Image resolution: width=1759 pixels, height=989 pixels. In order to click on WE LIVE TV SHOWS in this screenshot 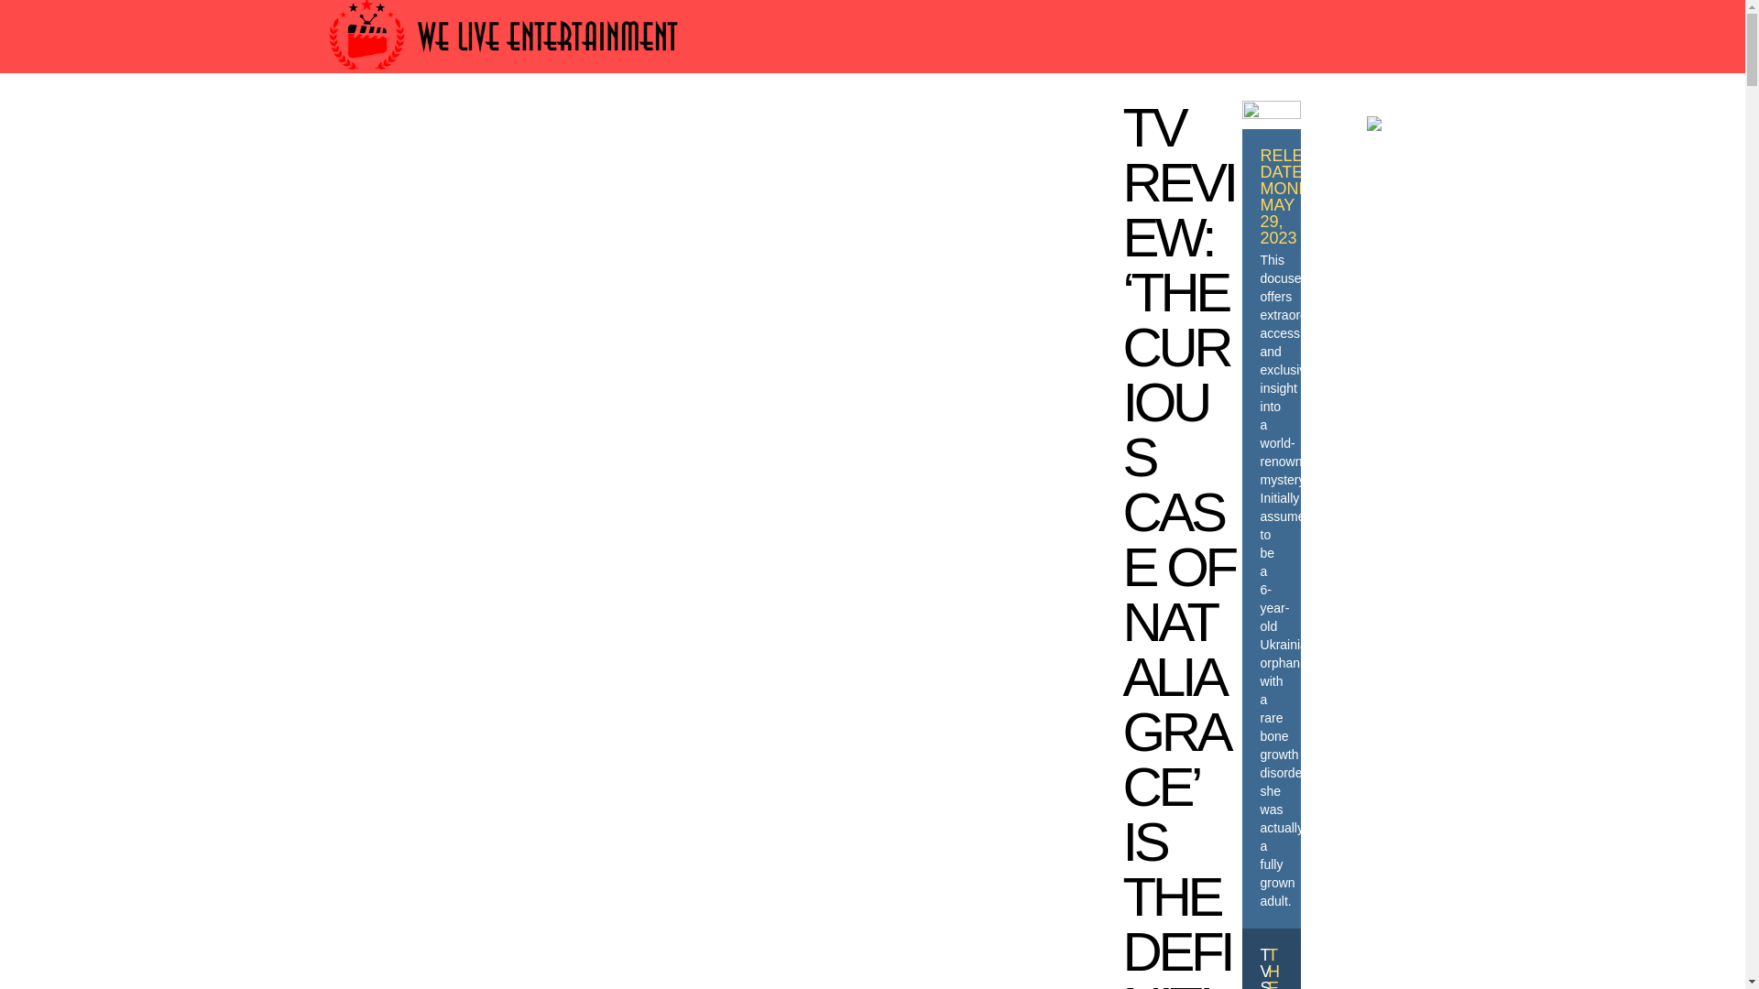, I will do `click(810, 125)`.